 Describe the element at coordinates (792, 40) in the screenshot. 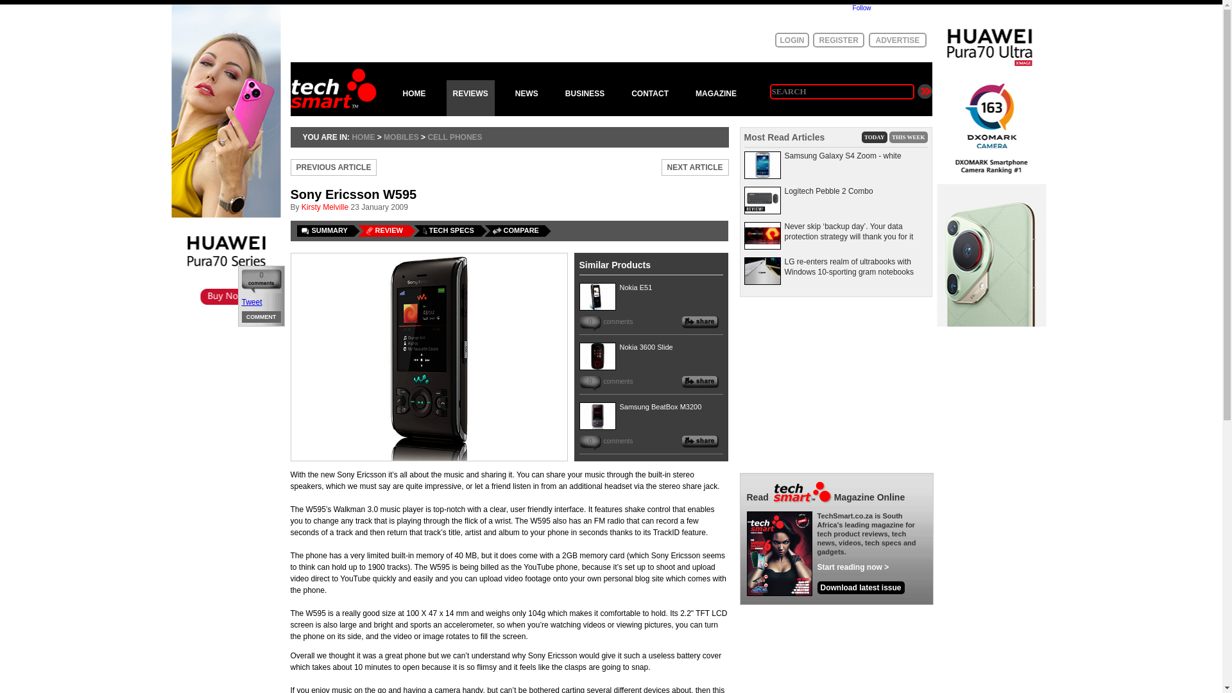

I see `LOGIN` at that location.